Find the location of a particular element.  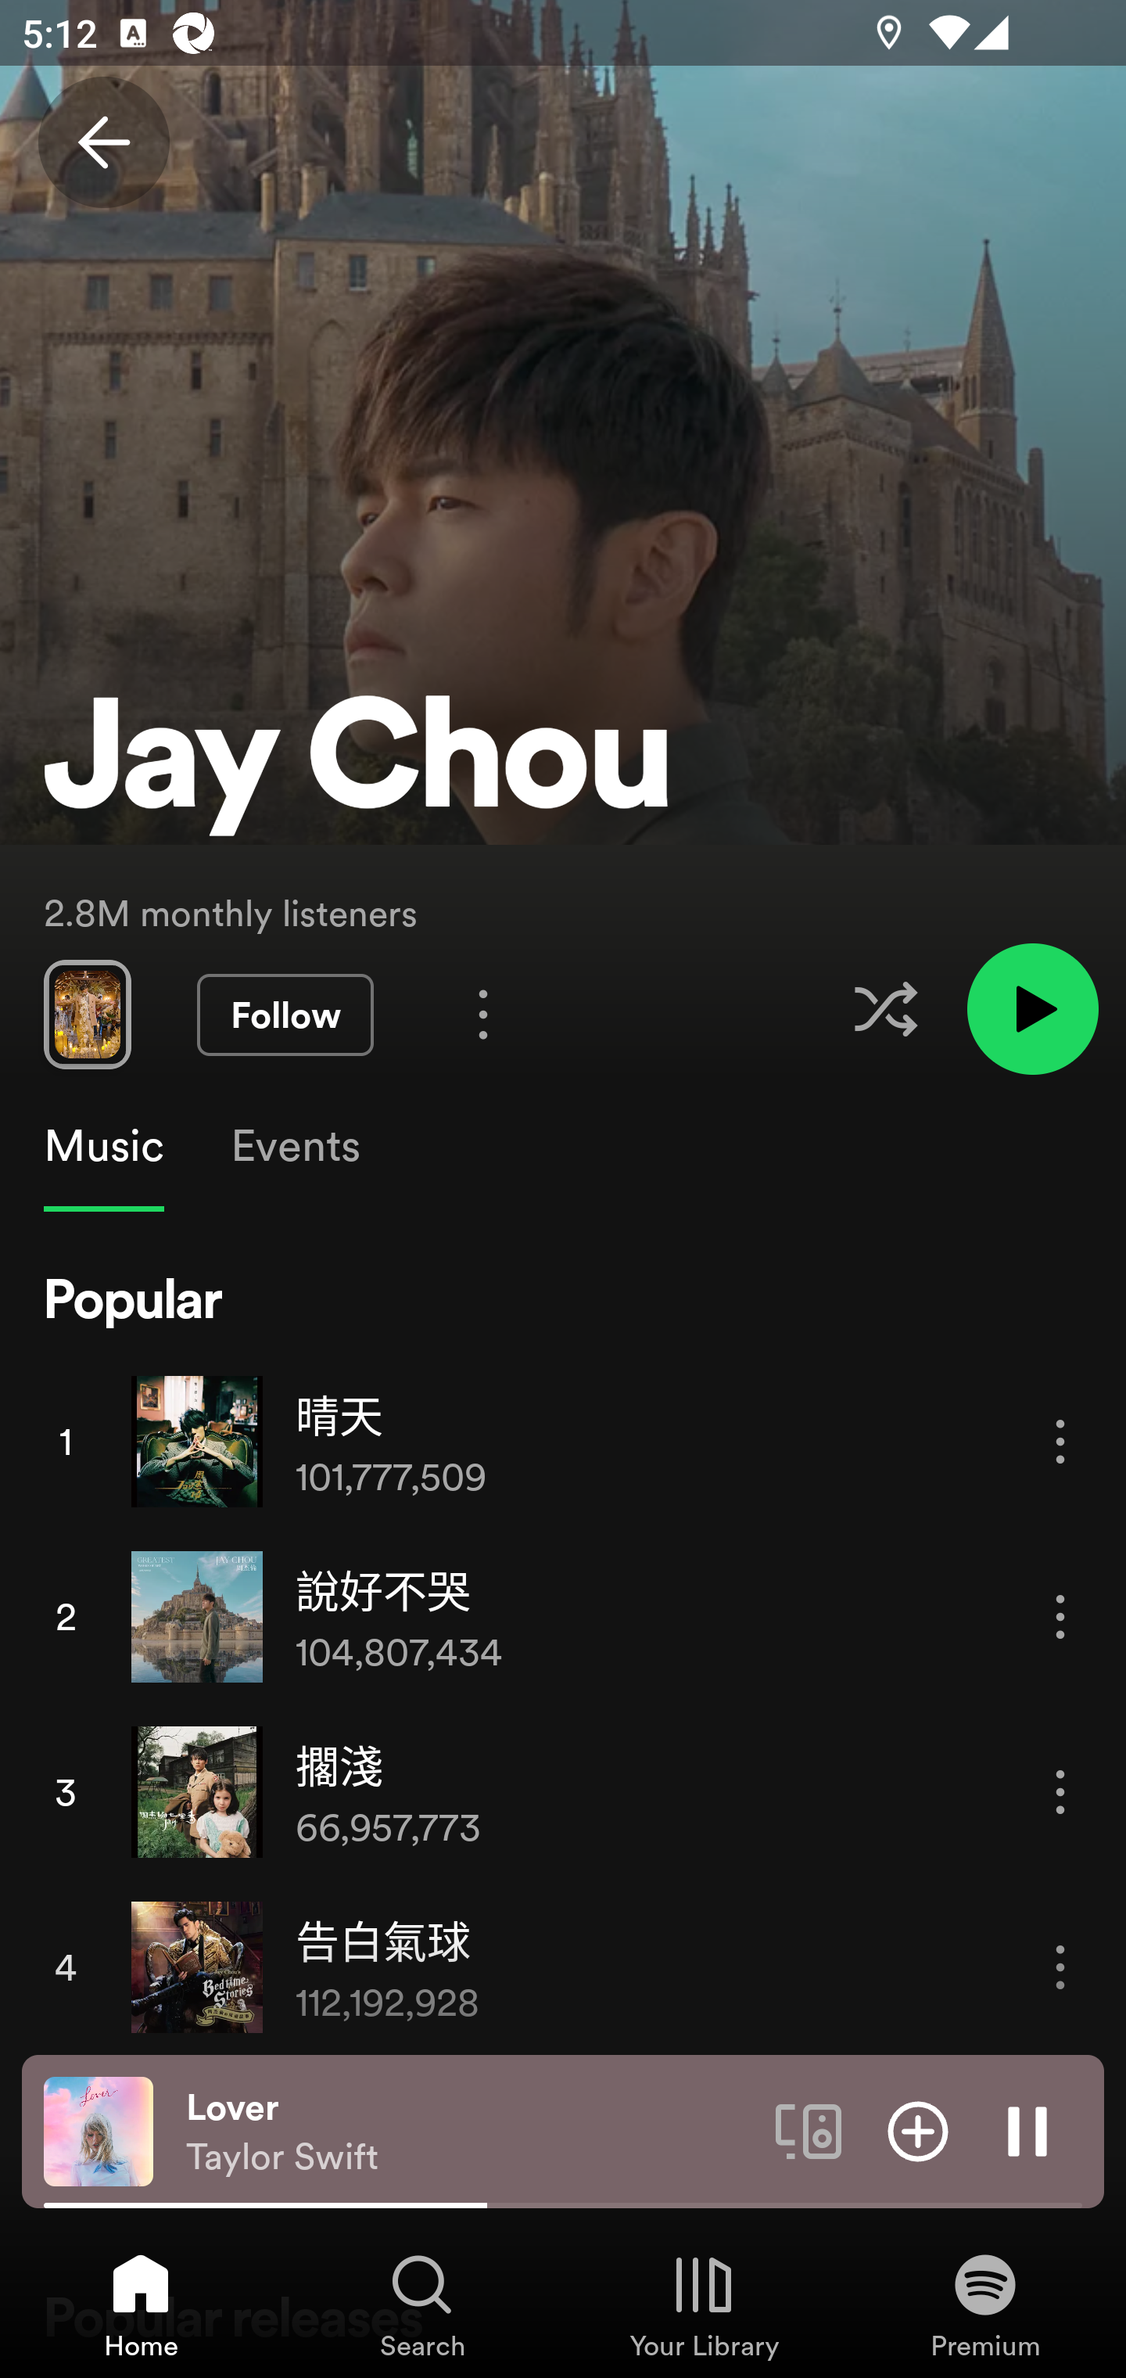

1 晴天 101,777,509 More options for song 晴天 is located at coordinates (563, 1441).